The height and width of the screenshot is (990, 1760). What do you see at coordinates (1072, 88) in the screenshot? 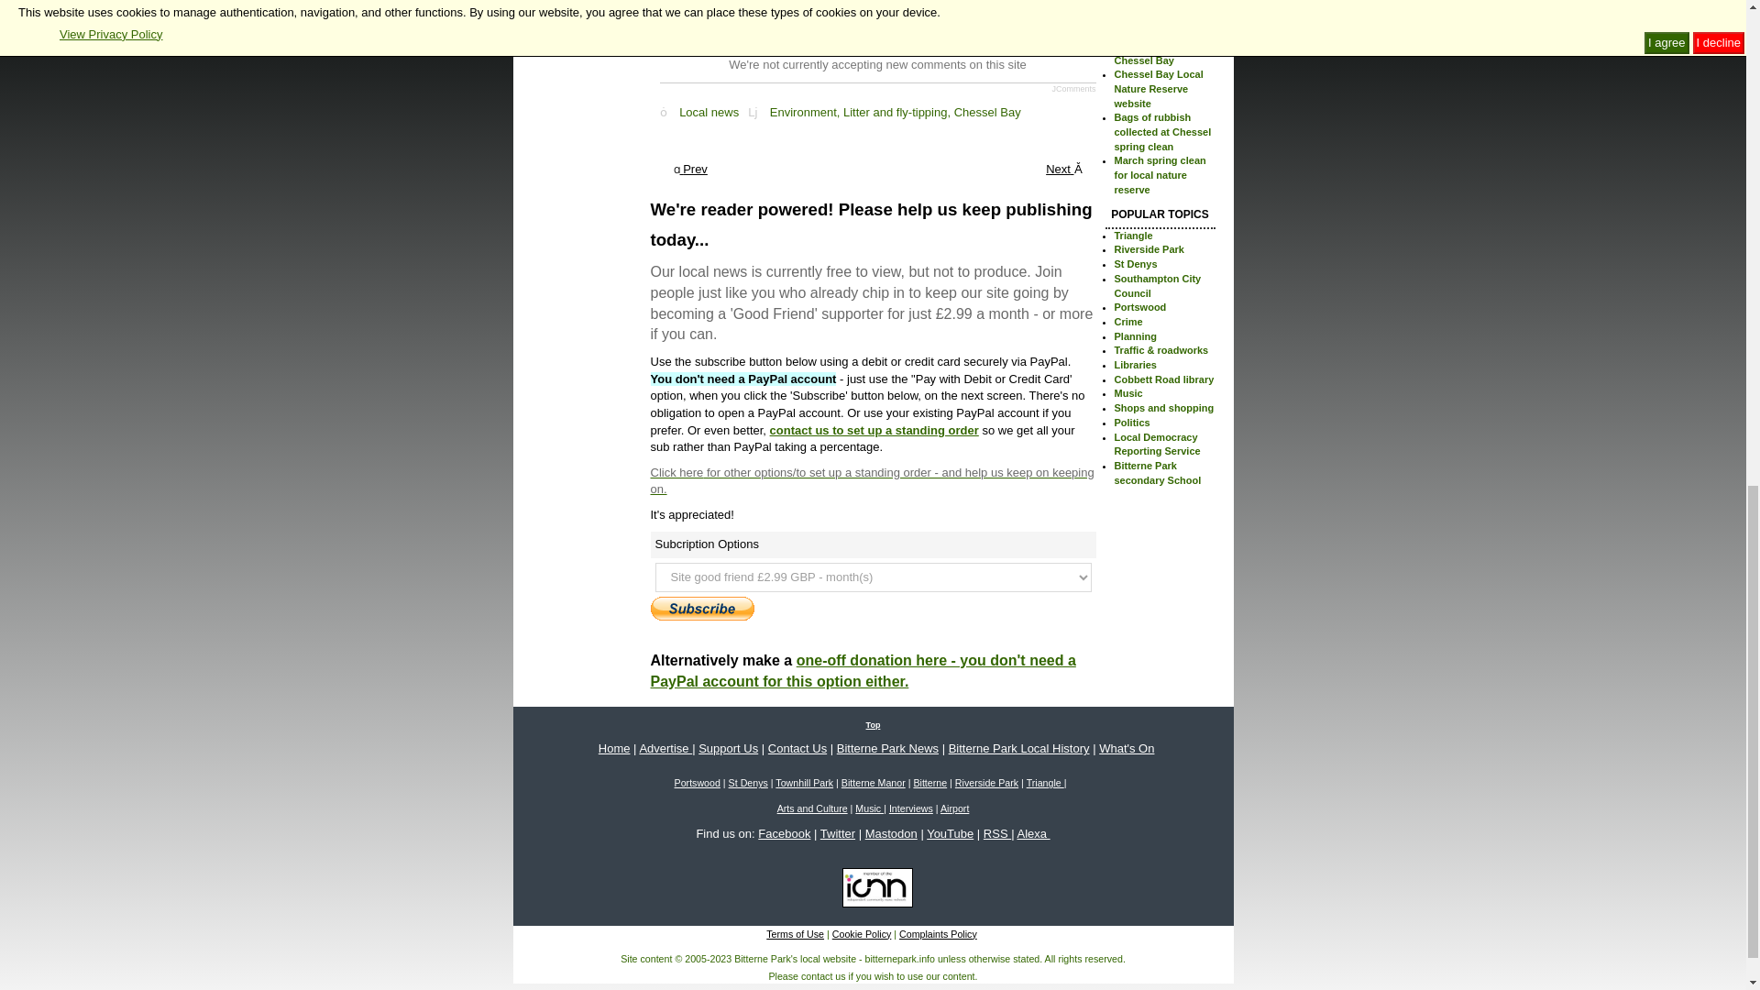
I see `JComments` at bounding box center [1072, 88].